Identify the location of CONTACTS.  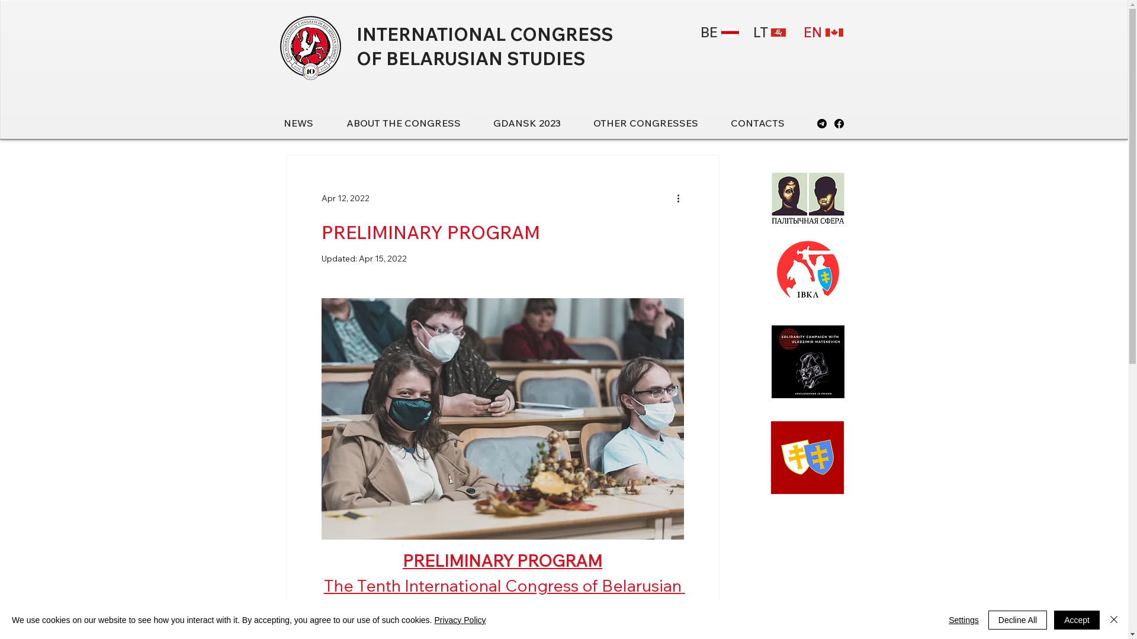
(768, 123).